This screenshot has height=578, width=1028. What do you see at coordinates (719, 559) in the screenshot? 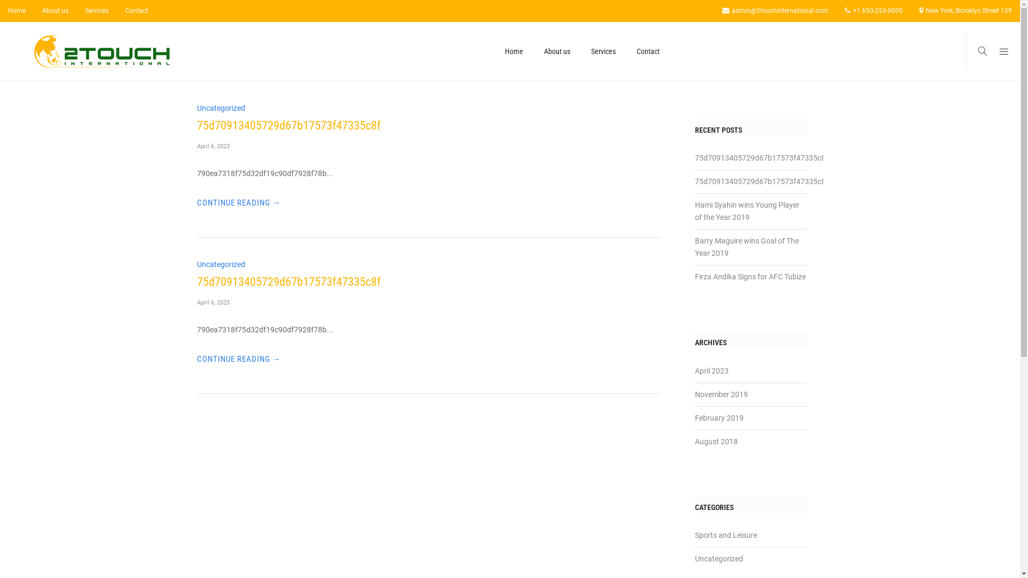
I see `Uncategorized` at bounding box center [719, 559].